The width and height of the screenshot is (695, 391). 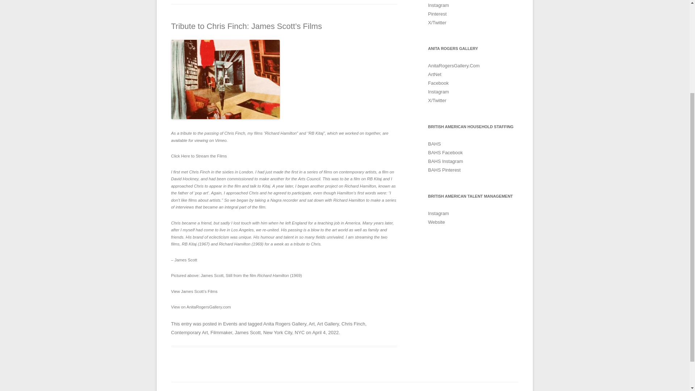 I want to click on April 4, 2022, so click(x=325, y=332).